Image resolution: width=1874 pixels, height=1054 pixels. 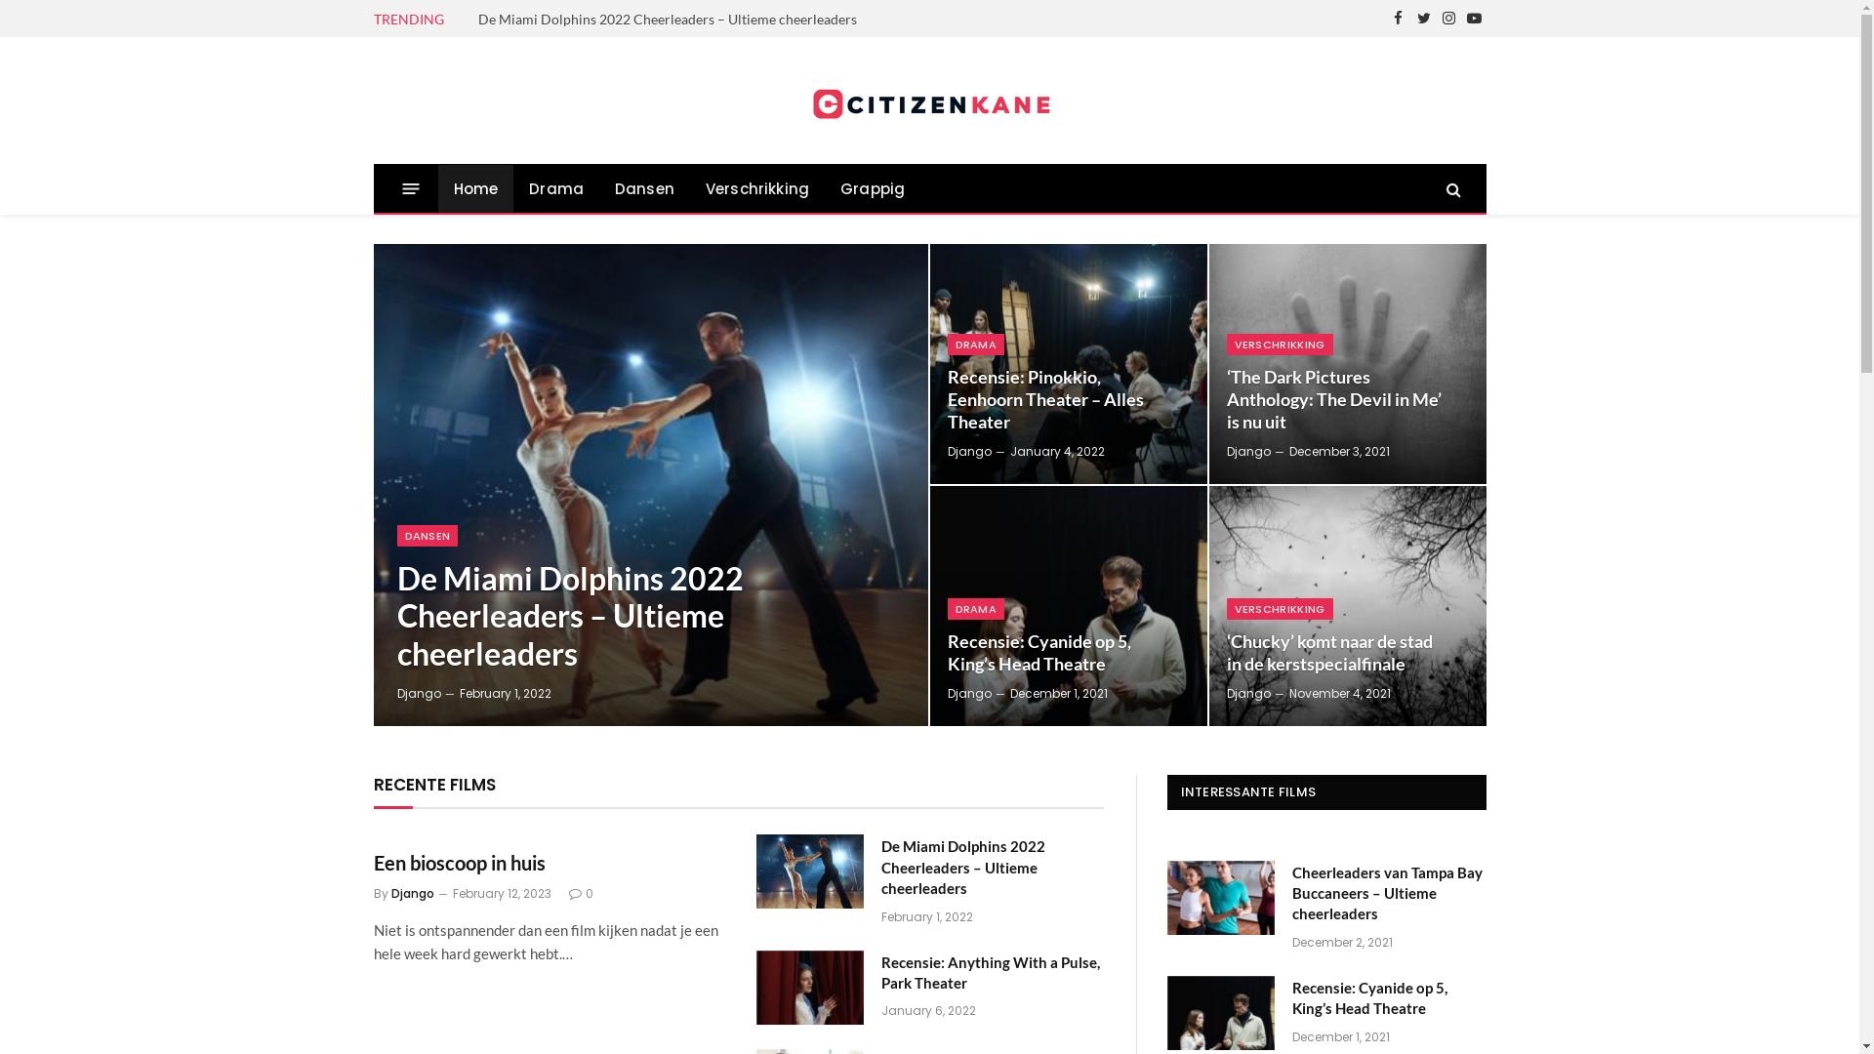 What do you see at coordinates (757, 189) in the screenshot?
I see `Verschrikking` at bounding box center [757, 189].